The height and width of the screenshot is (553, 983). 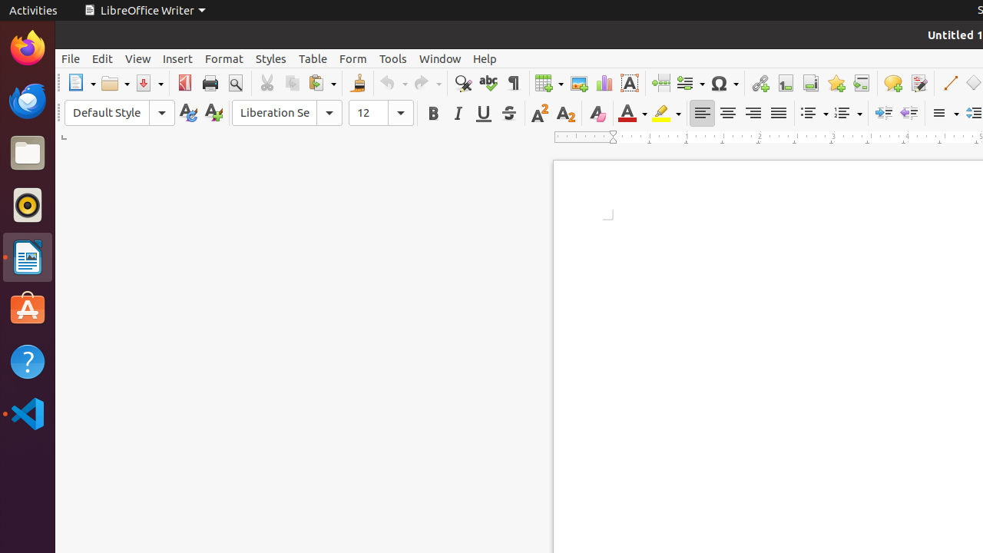 I want to click on Hyperlink, so click(x=760, y=83).